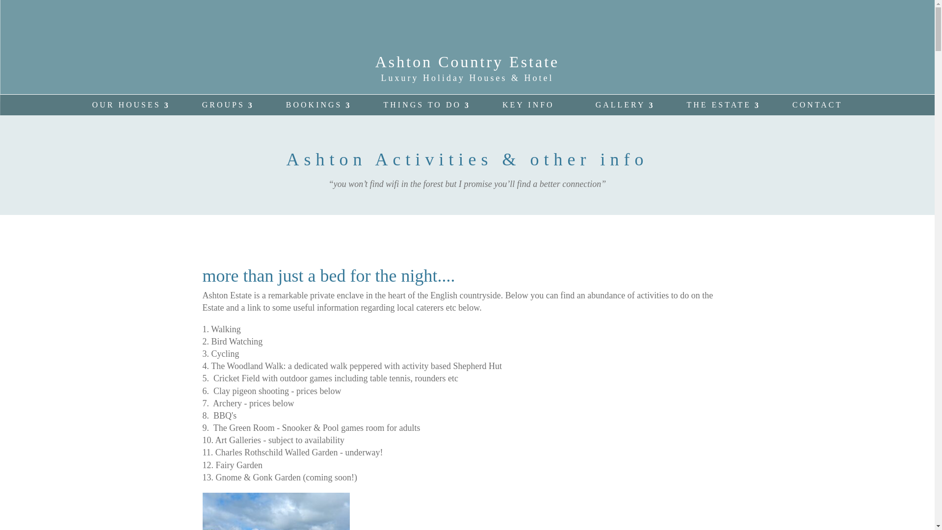 This screenshot has width=942, height=530. I want to click on THINGS TO DO, so click(422, 105).